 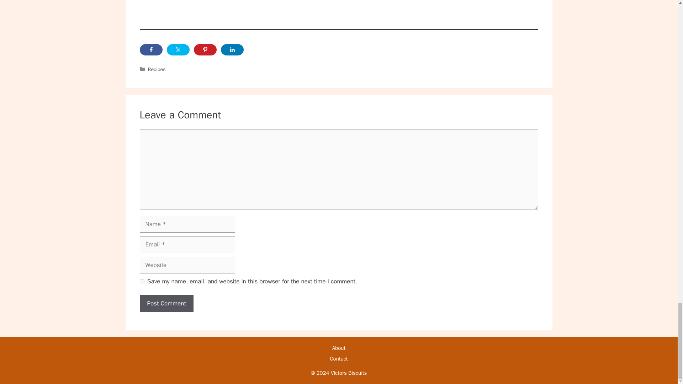 I want to click on Share on Facebook, so click(x=151, y=50).